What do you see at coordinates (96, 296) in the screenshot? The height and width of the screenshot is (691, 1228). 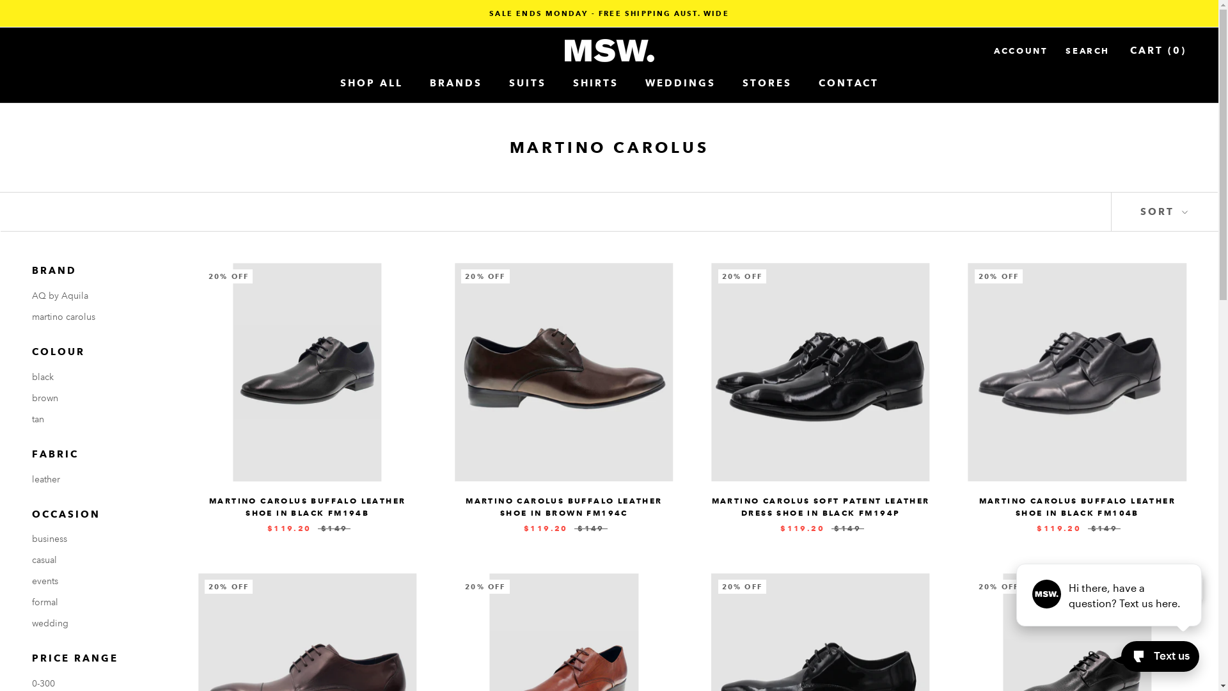 I see `AQ by Aquila` at bounding box center [96, 296].